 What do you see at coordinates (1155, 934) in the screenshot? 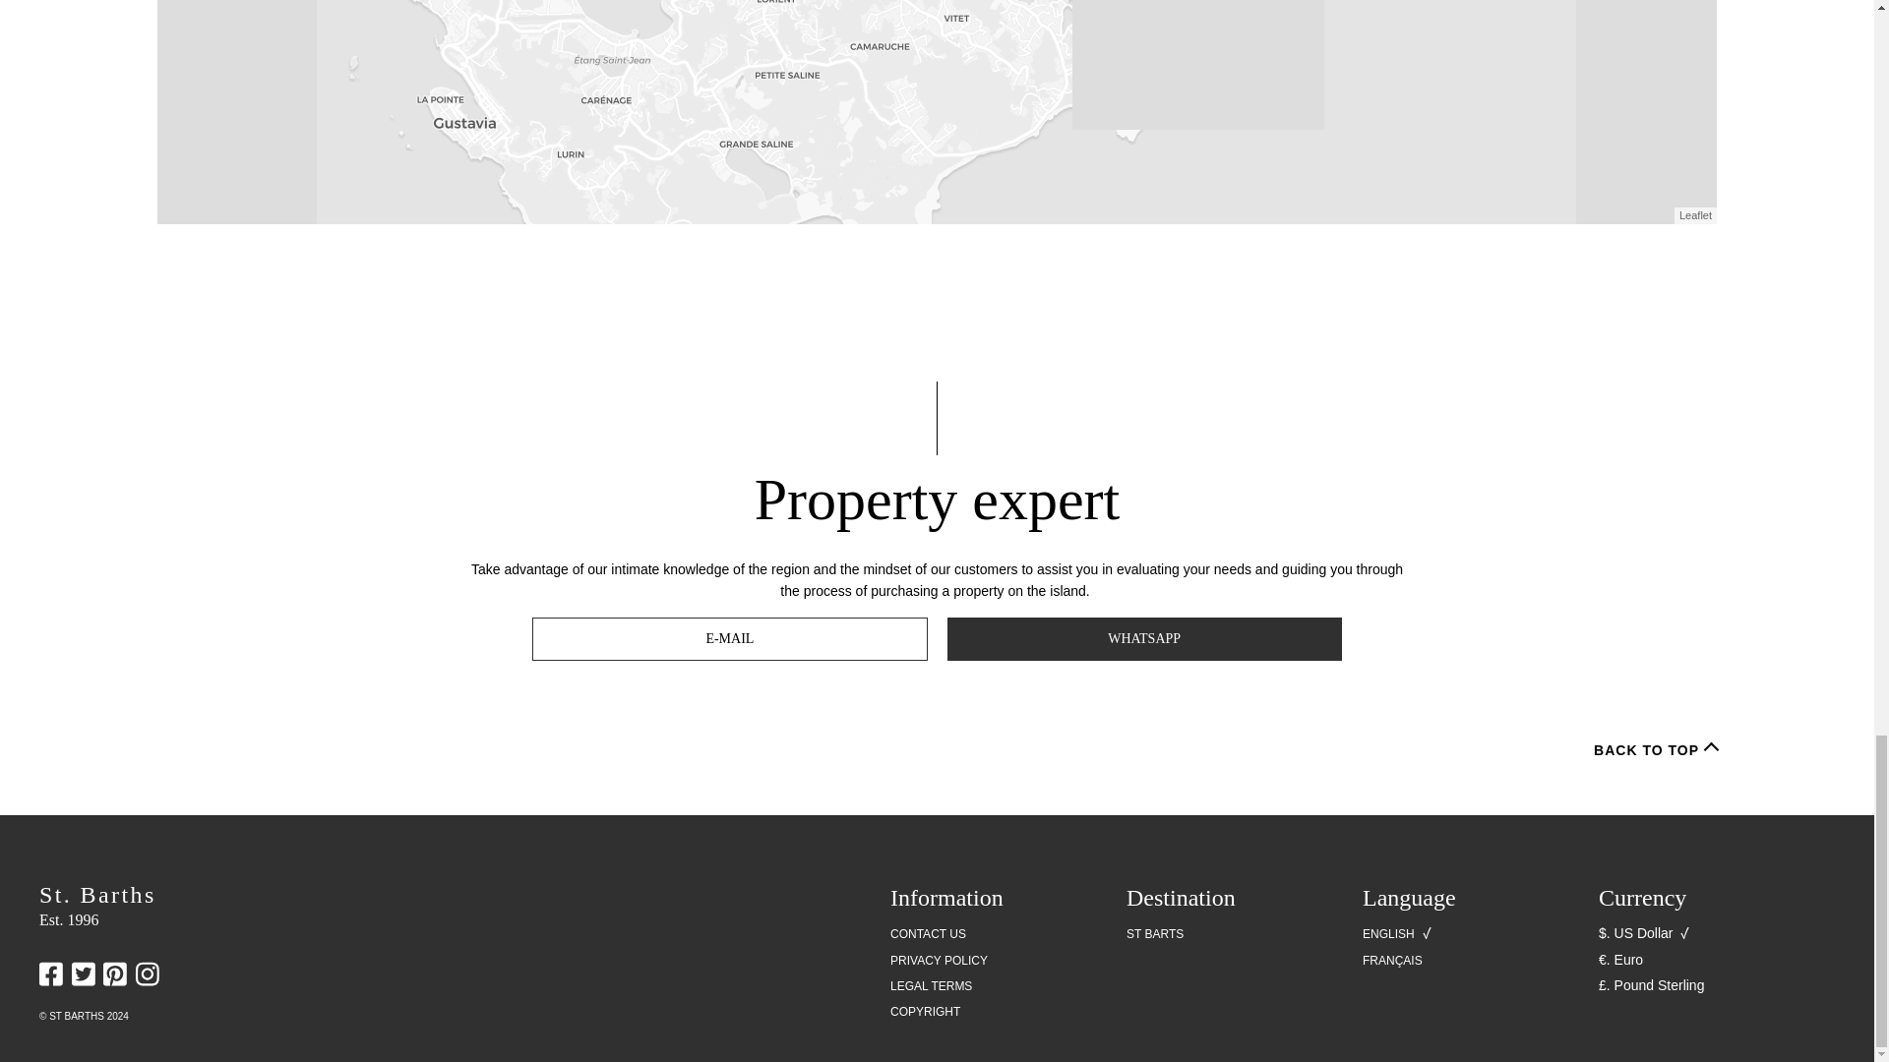
I see `ST BARTS` at bounding box center [1155, 934].